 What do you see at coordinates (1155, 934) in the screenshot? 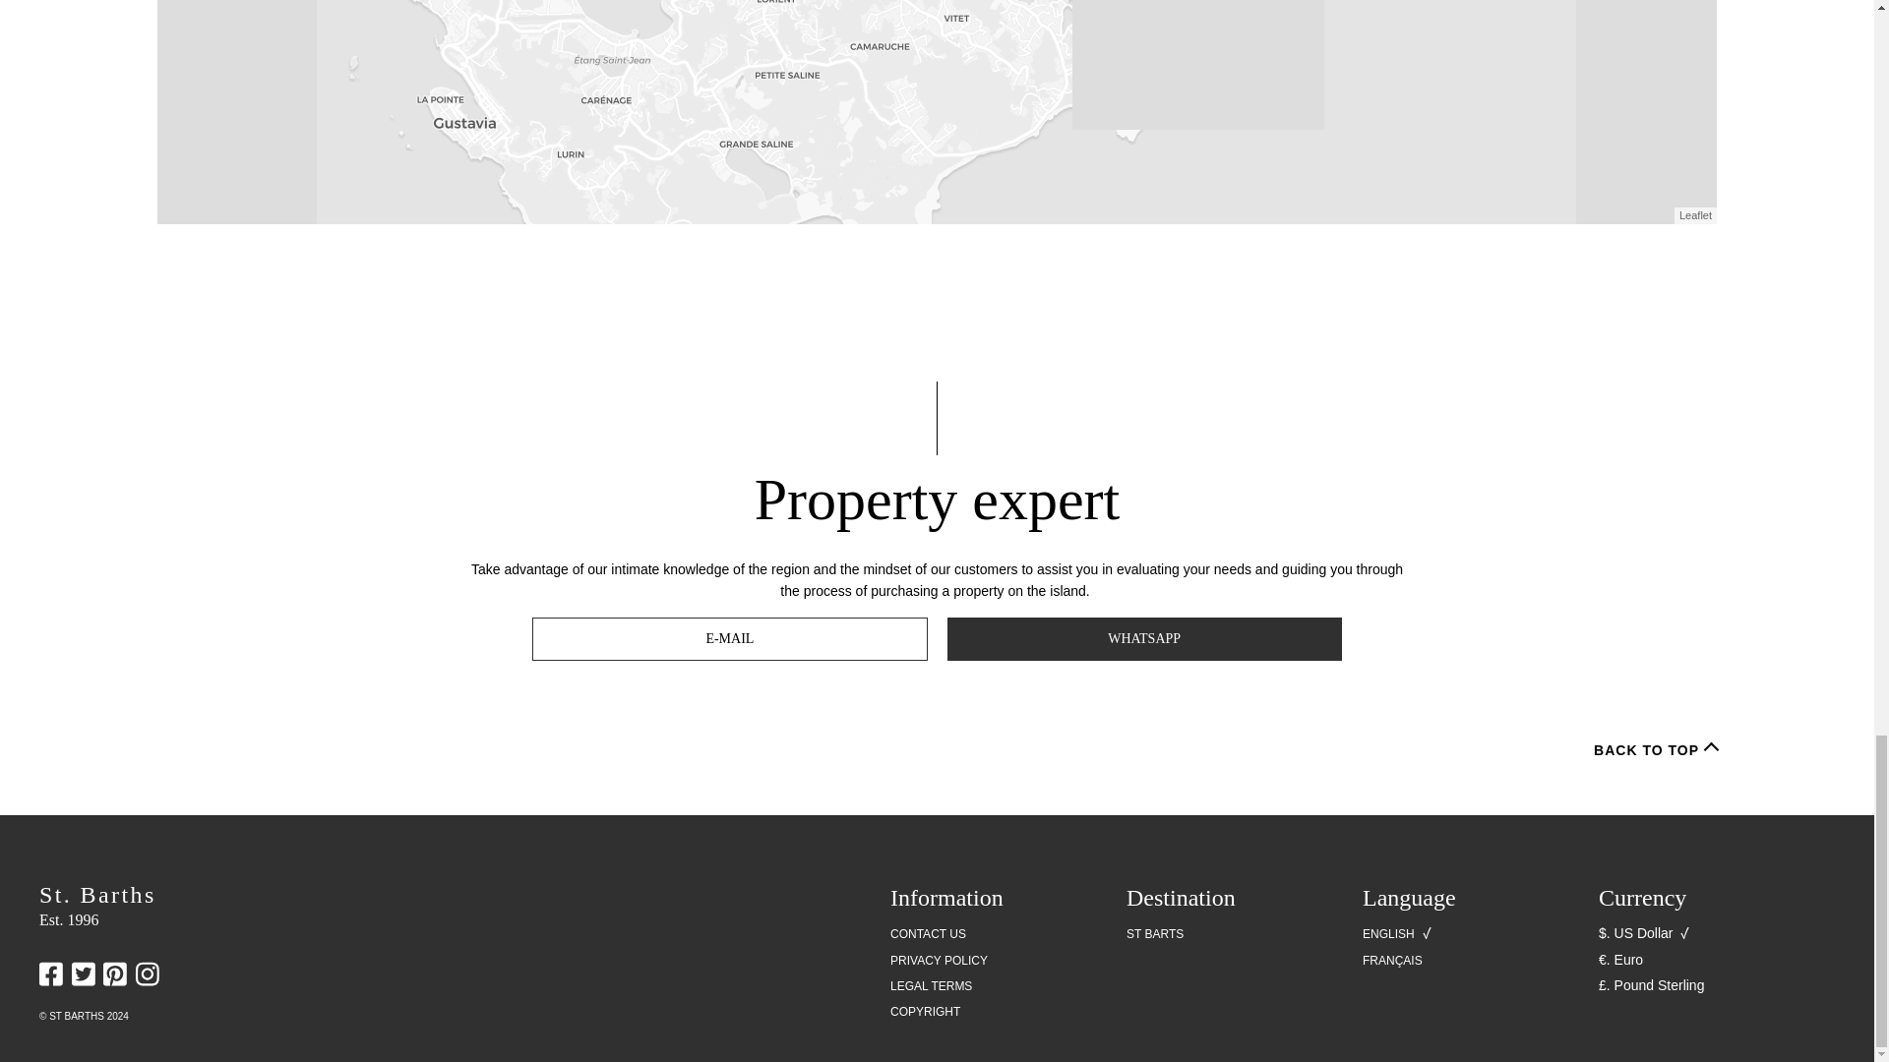
I see `ST BARTS` at bounding box center [1155, 934].